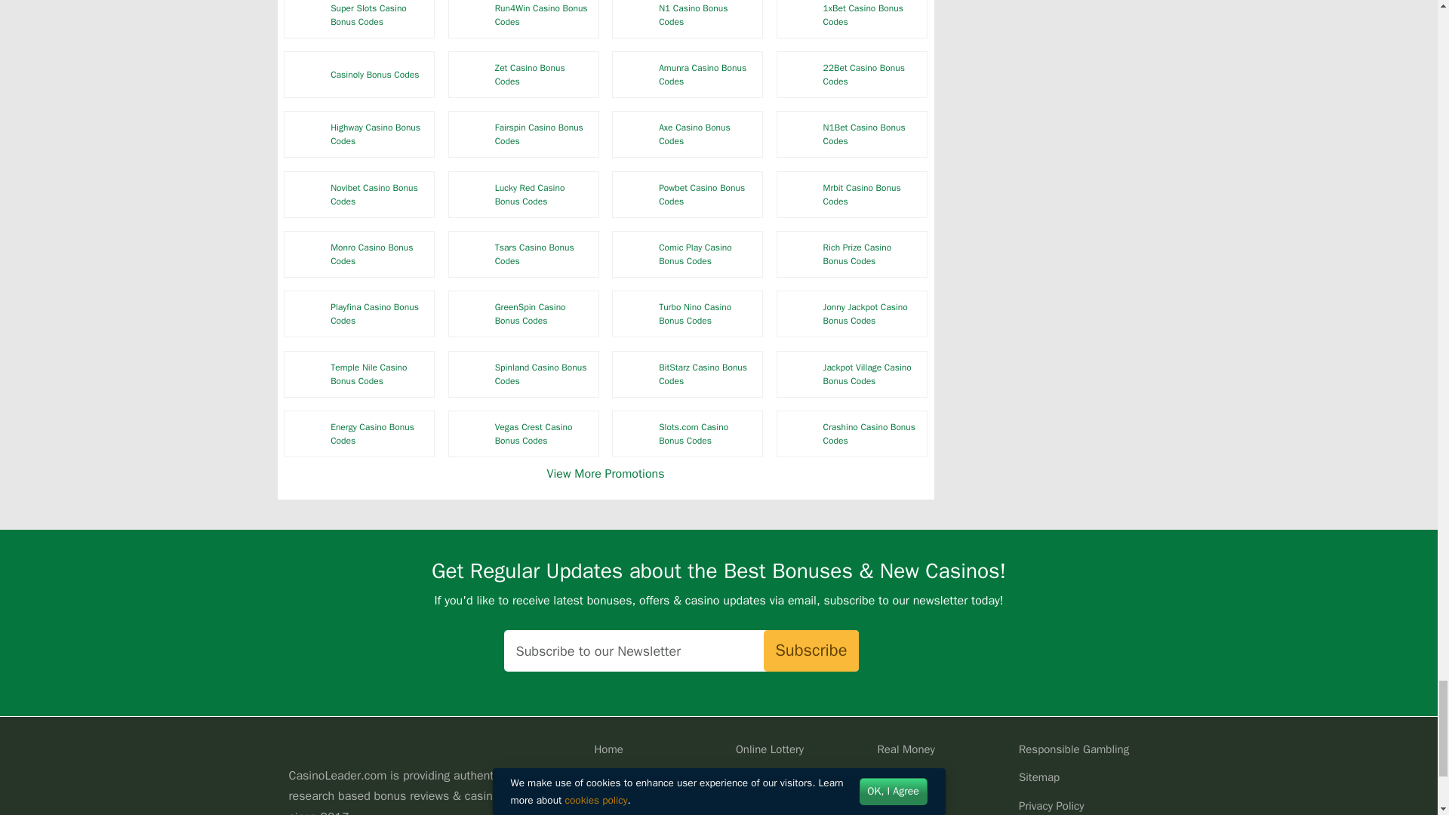  What do you see at coordinates (471, 75) in the screenshot?
I see `Zet Casino` at bounding box center [471, 75].